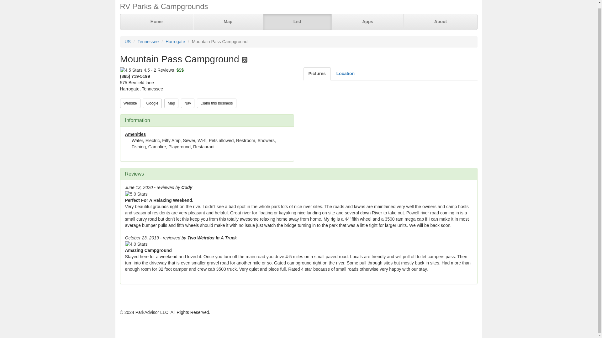 Image resolution: width=602 pixels, height=338 pixels. Describe the element at coordinates (171, 103) in the screenshot. I see `Map` at that location.